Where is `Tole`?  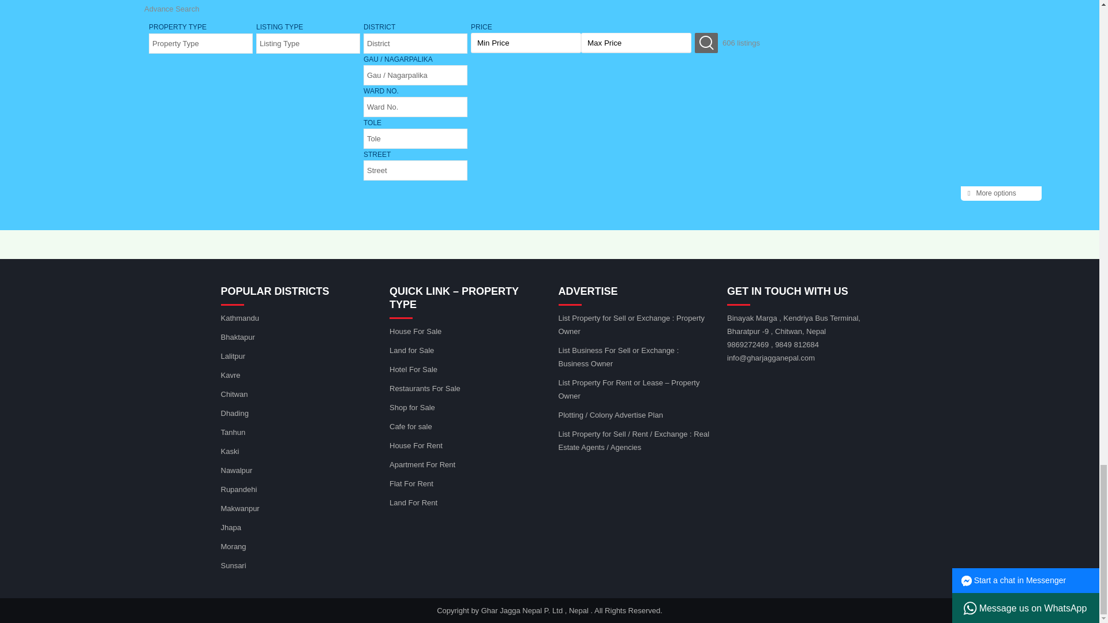 Tole is located at coordinates (415, 138).